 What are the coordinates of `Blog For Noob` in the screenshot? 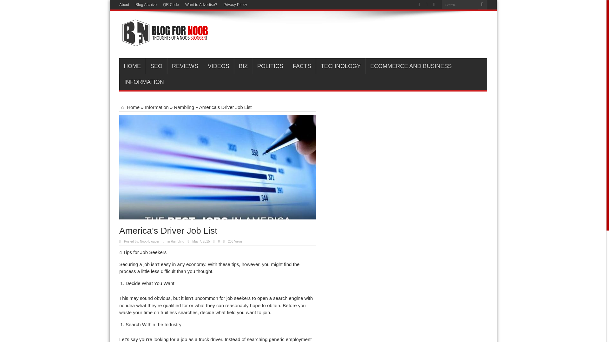 It's located at (164, 42).